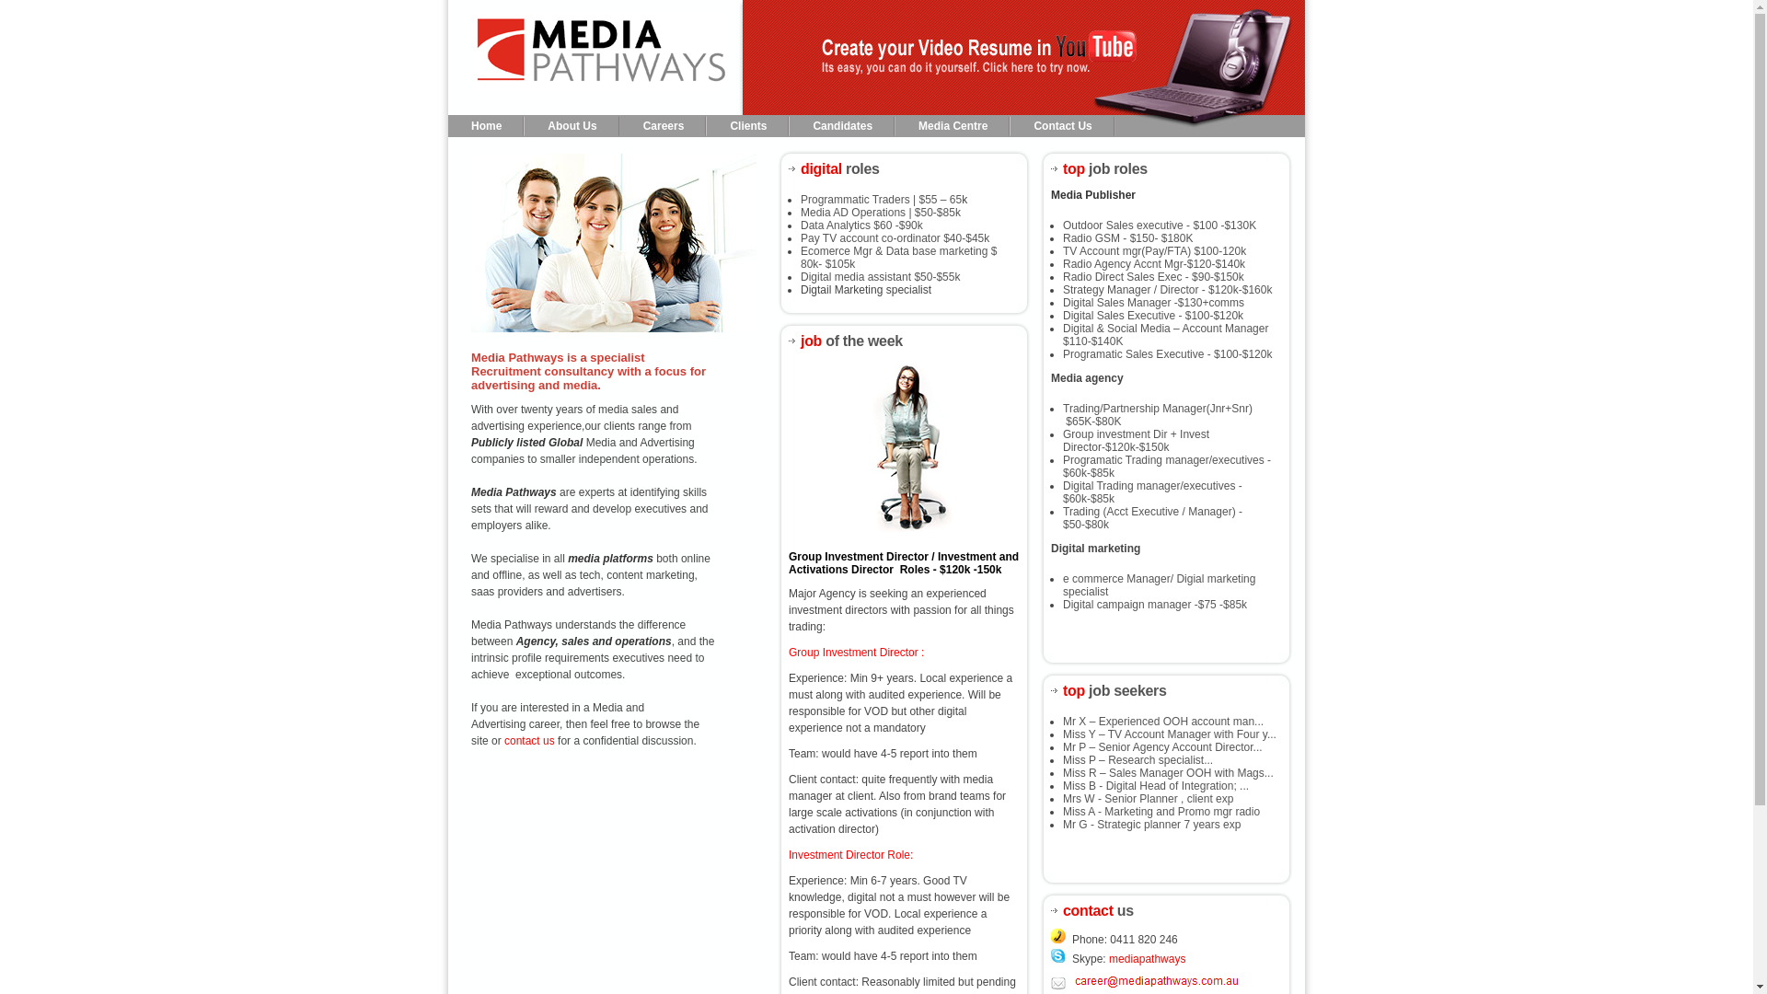  Describe the element at coordinates (1160, 225) in the screenshot. I see `Outdoor Sales executive - $100 -$130K` at that location.